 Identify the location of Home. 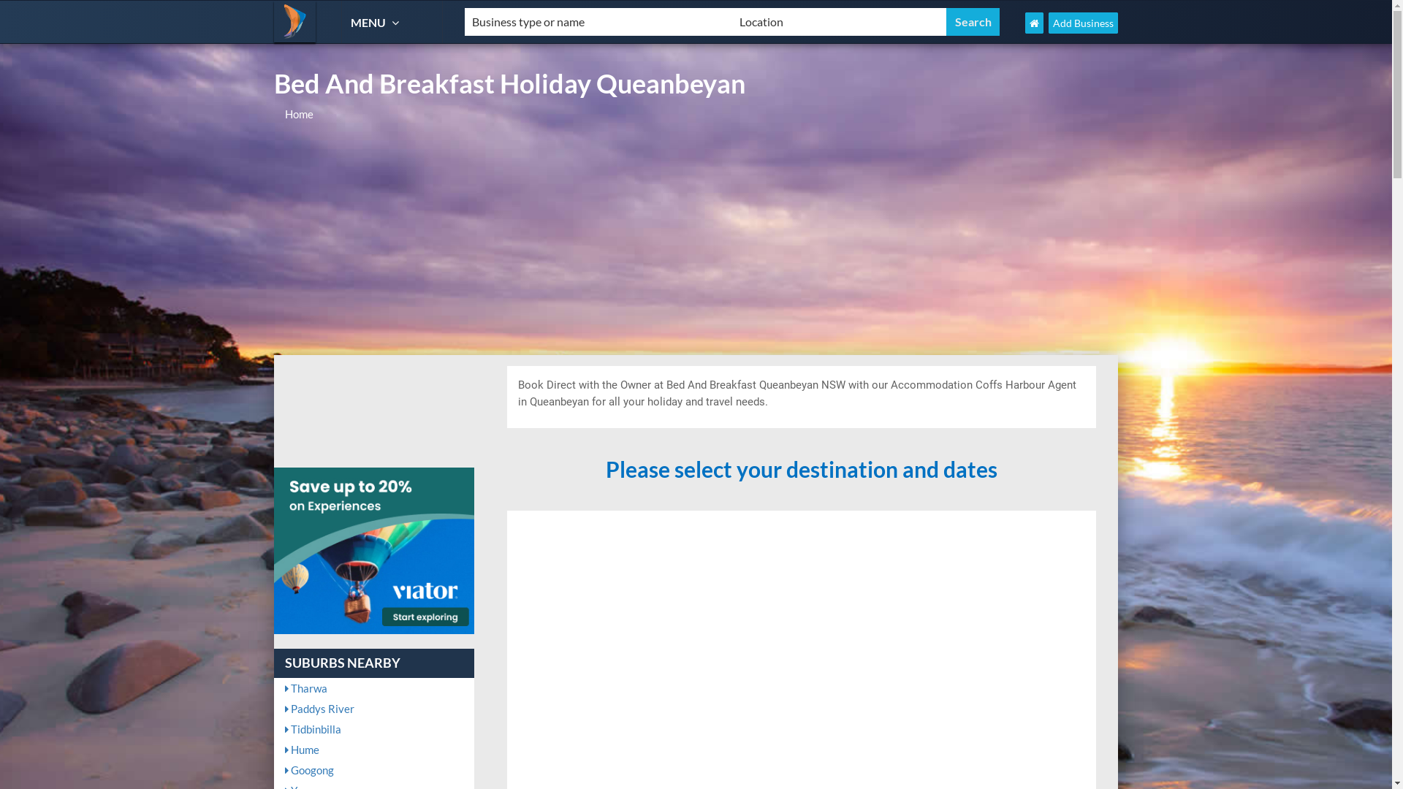
(300, 114).